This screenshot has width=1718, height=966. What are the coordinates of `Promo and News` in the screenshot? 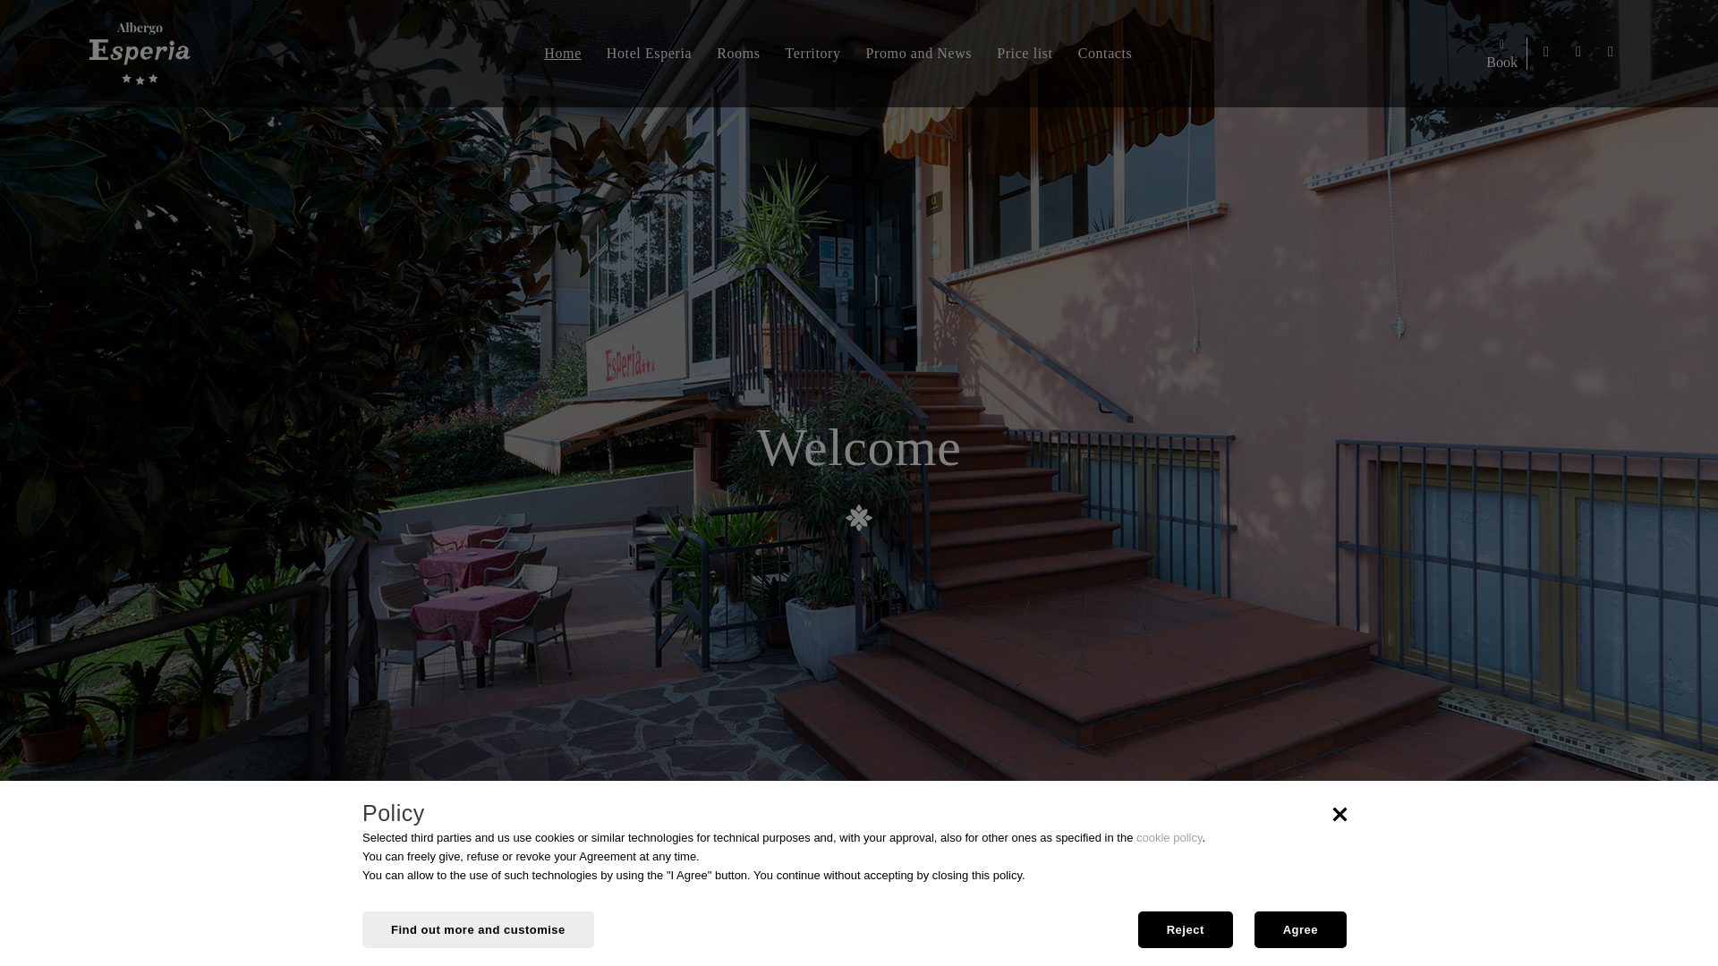 It's located at (919, 53).